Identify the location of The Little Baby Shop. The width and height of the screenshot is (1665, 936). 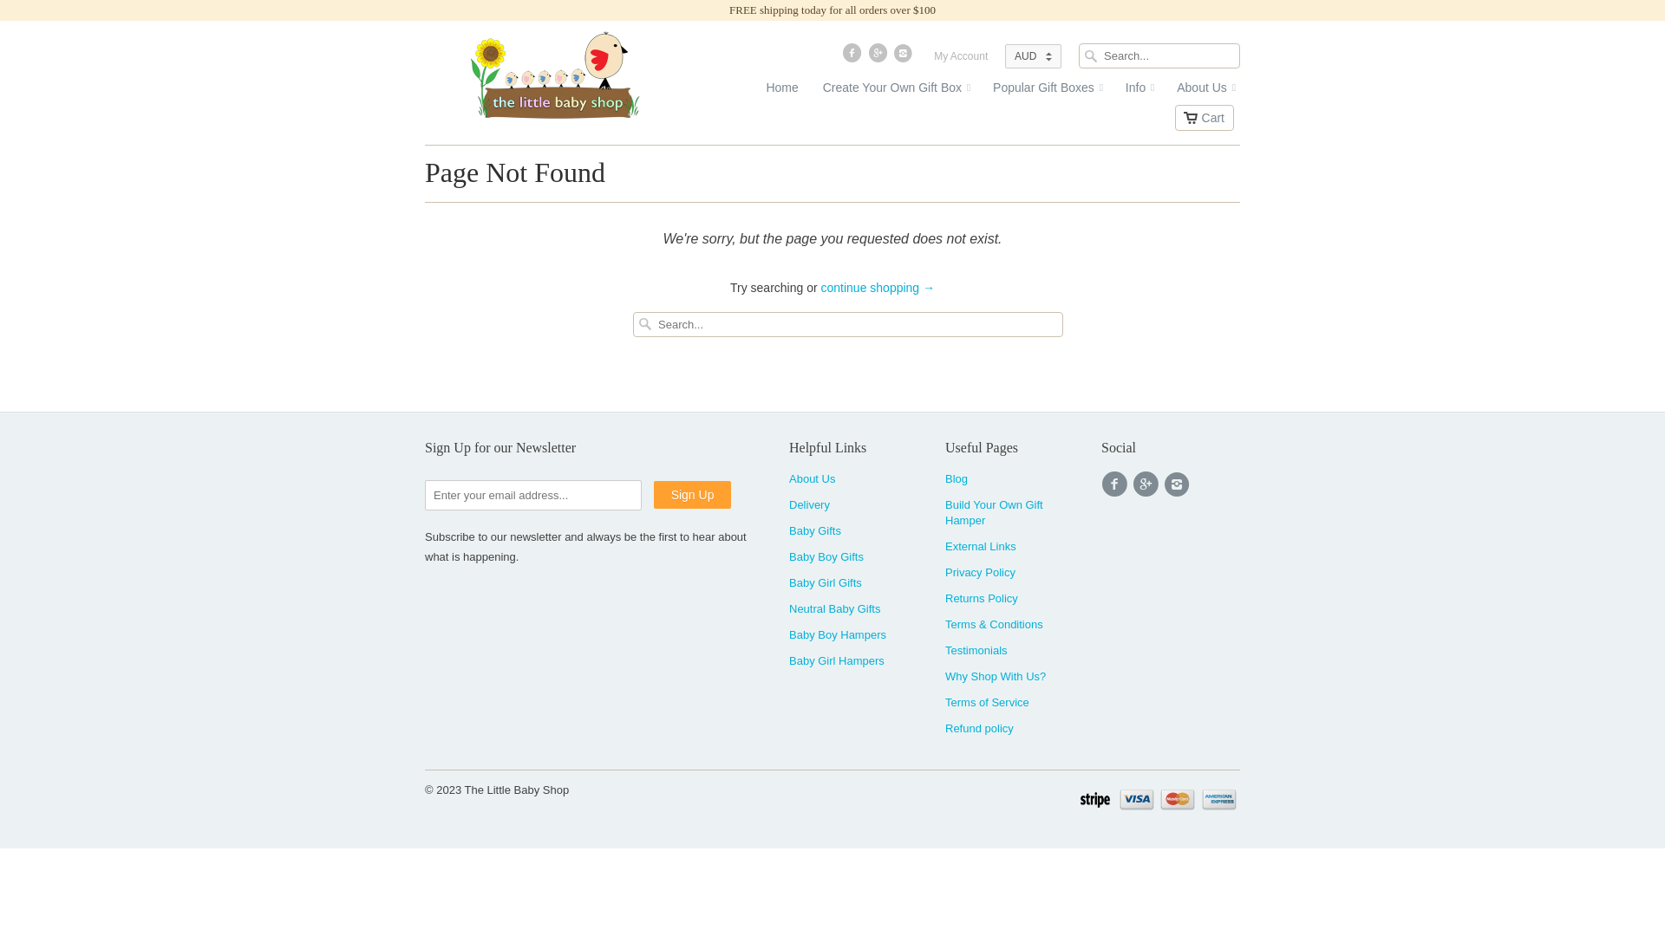
(555, 73).